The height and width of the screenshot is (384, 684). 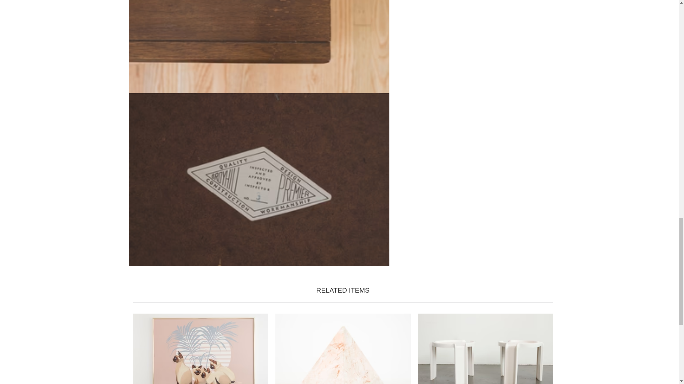 What do you see at coordinates (259, 47) in the screenshot?
I see `Broyhill Emphasis Nightstand` at bounding box center [259, 47].